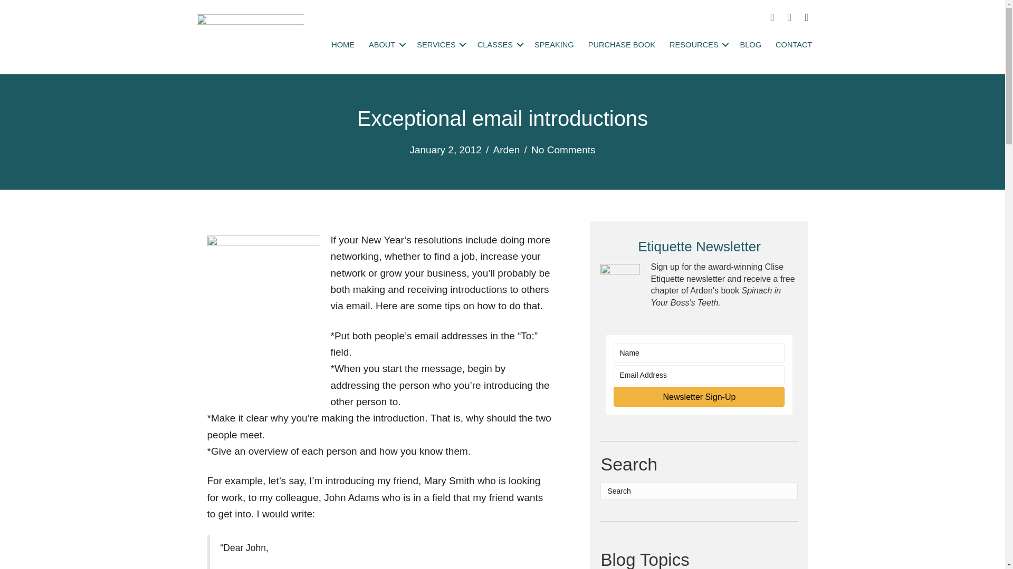  I want to click on SPEAKING, so click(554, 44).